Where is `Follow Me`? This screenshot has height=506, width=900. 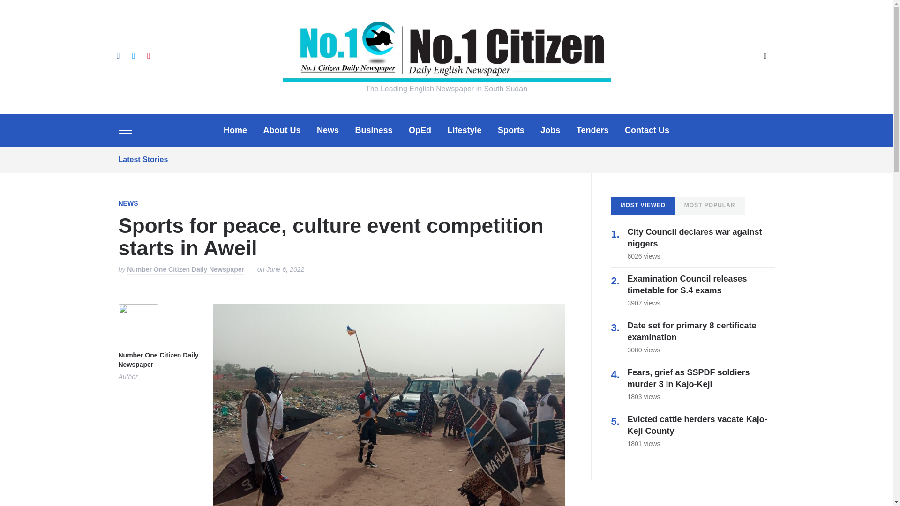 Follow Me is located at coordinates (133, 55).